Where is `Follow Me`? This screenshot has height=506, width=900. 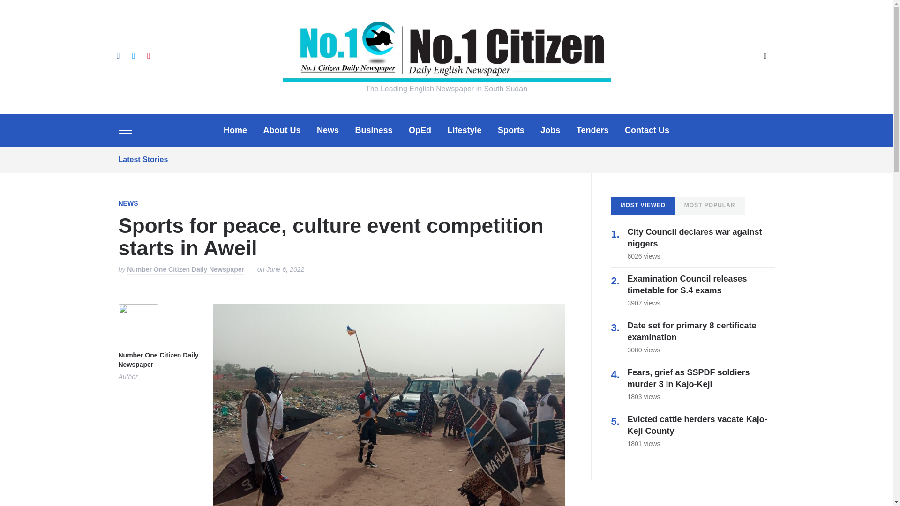 Follow Me is located at coordinates (133, 55).